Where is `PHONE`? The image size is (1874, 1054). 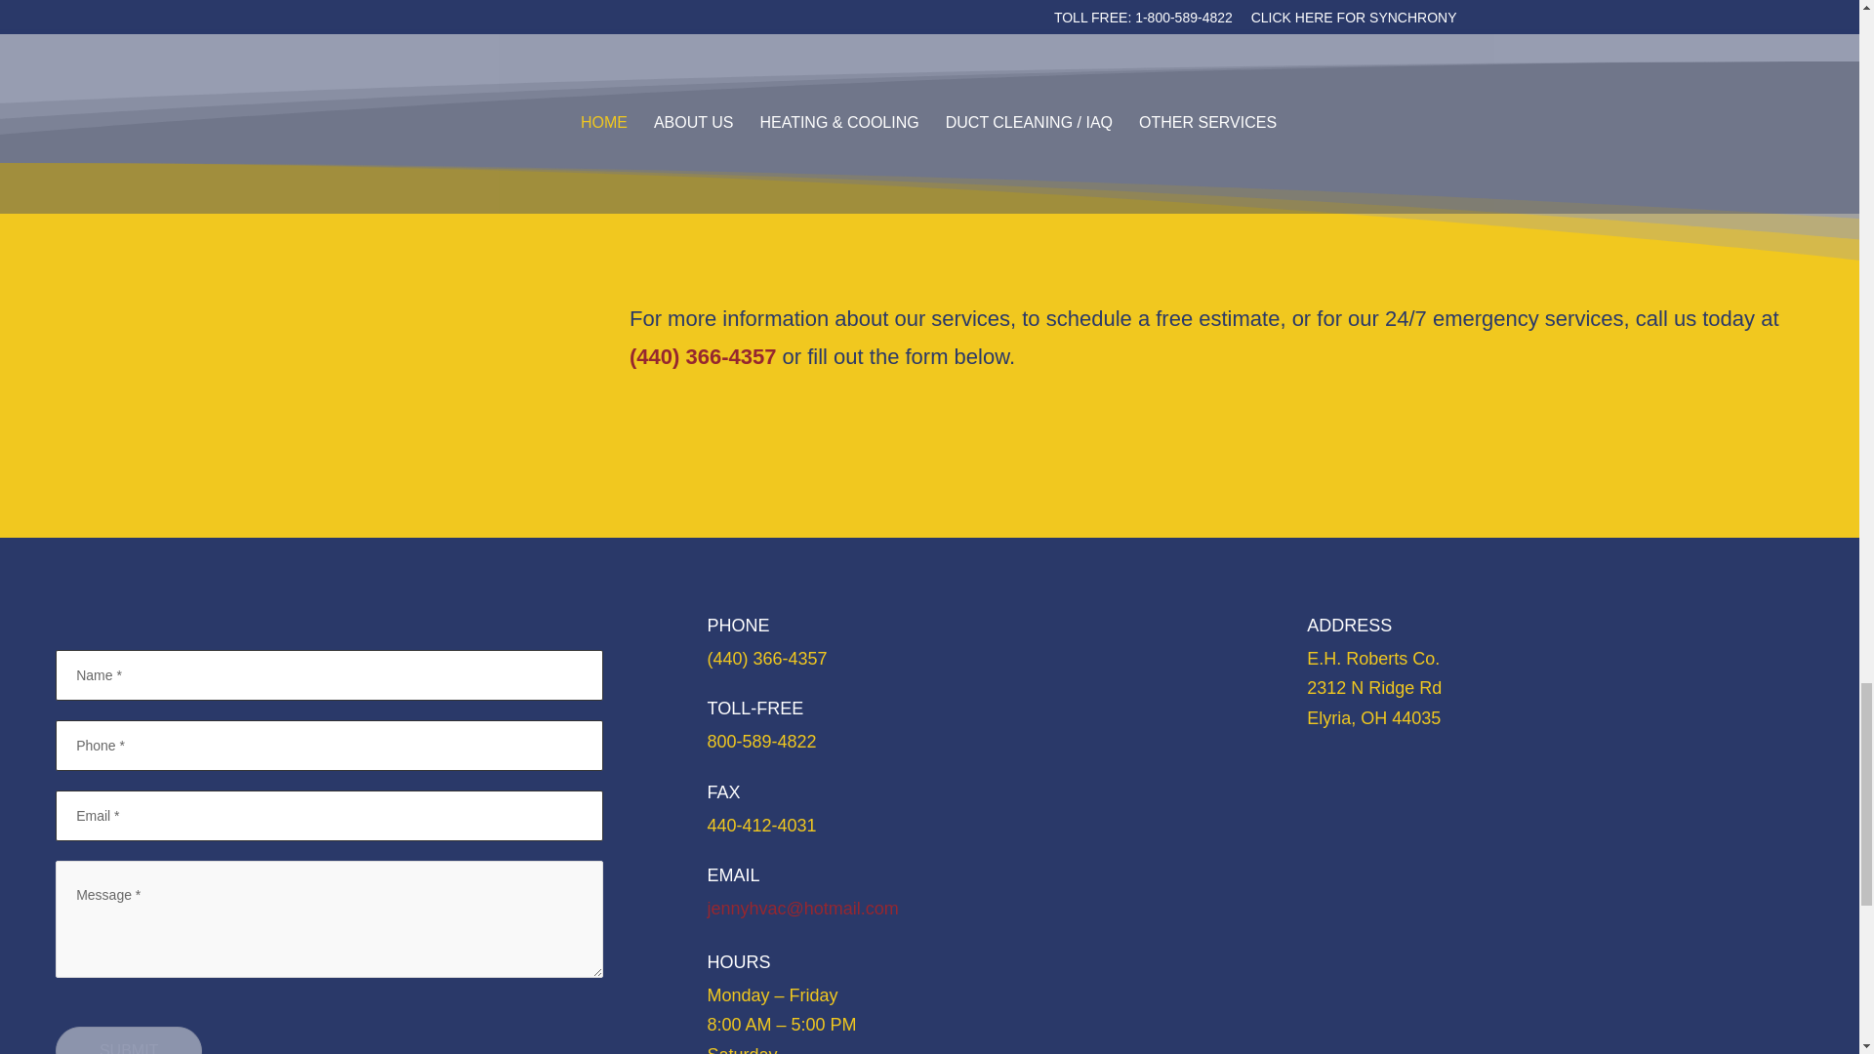
PHONE is located at coordinates (737, 625).